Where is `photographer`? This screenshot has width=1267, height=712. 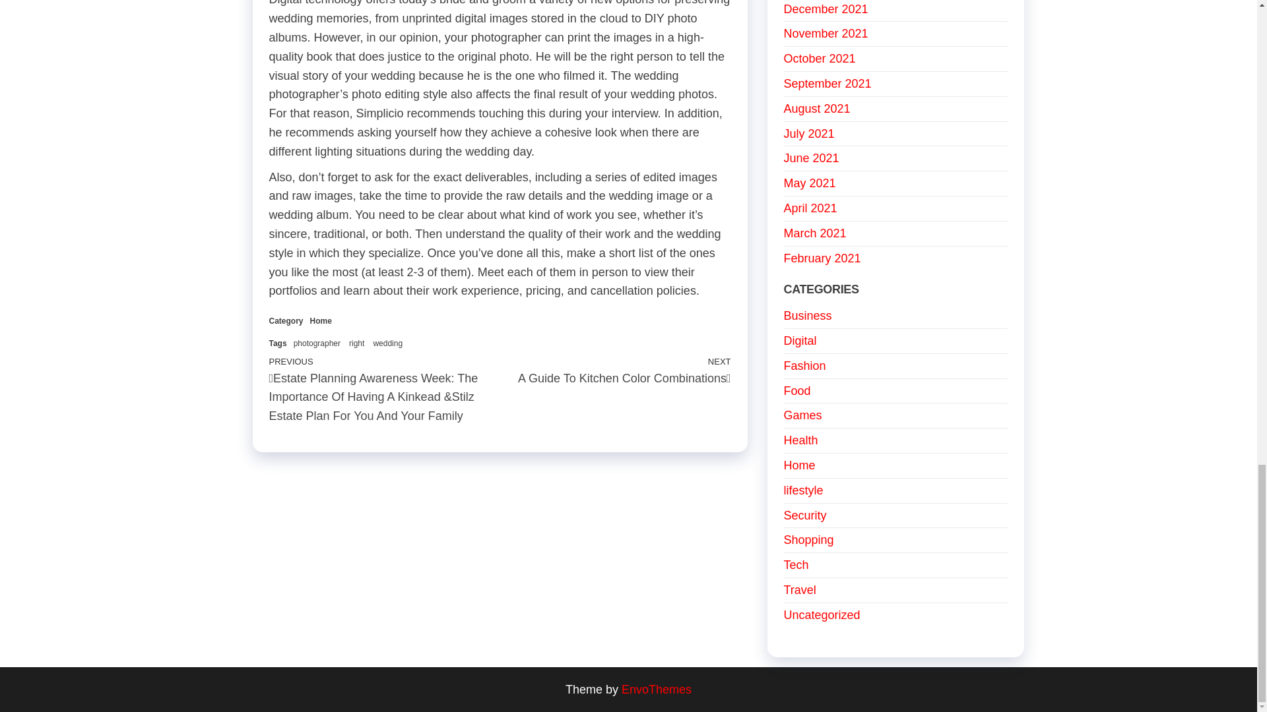 photographer is located at coordinates (321, 320).